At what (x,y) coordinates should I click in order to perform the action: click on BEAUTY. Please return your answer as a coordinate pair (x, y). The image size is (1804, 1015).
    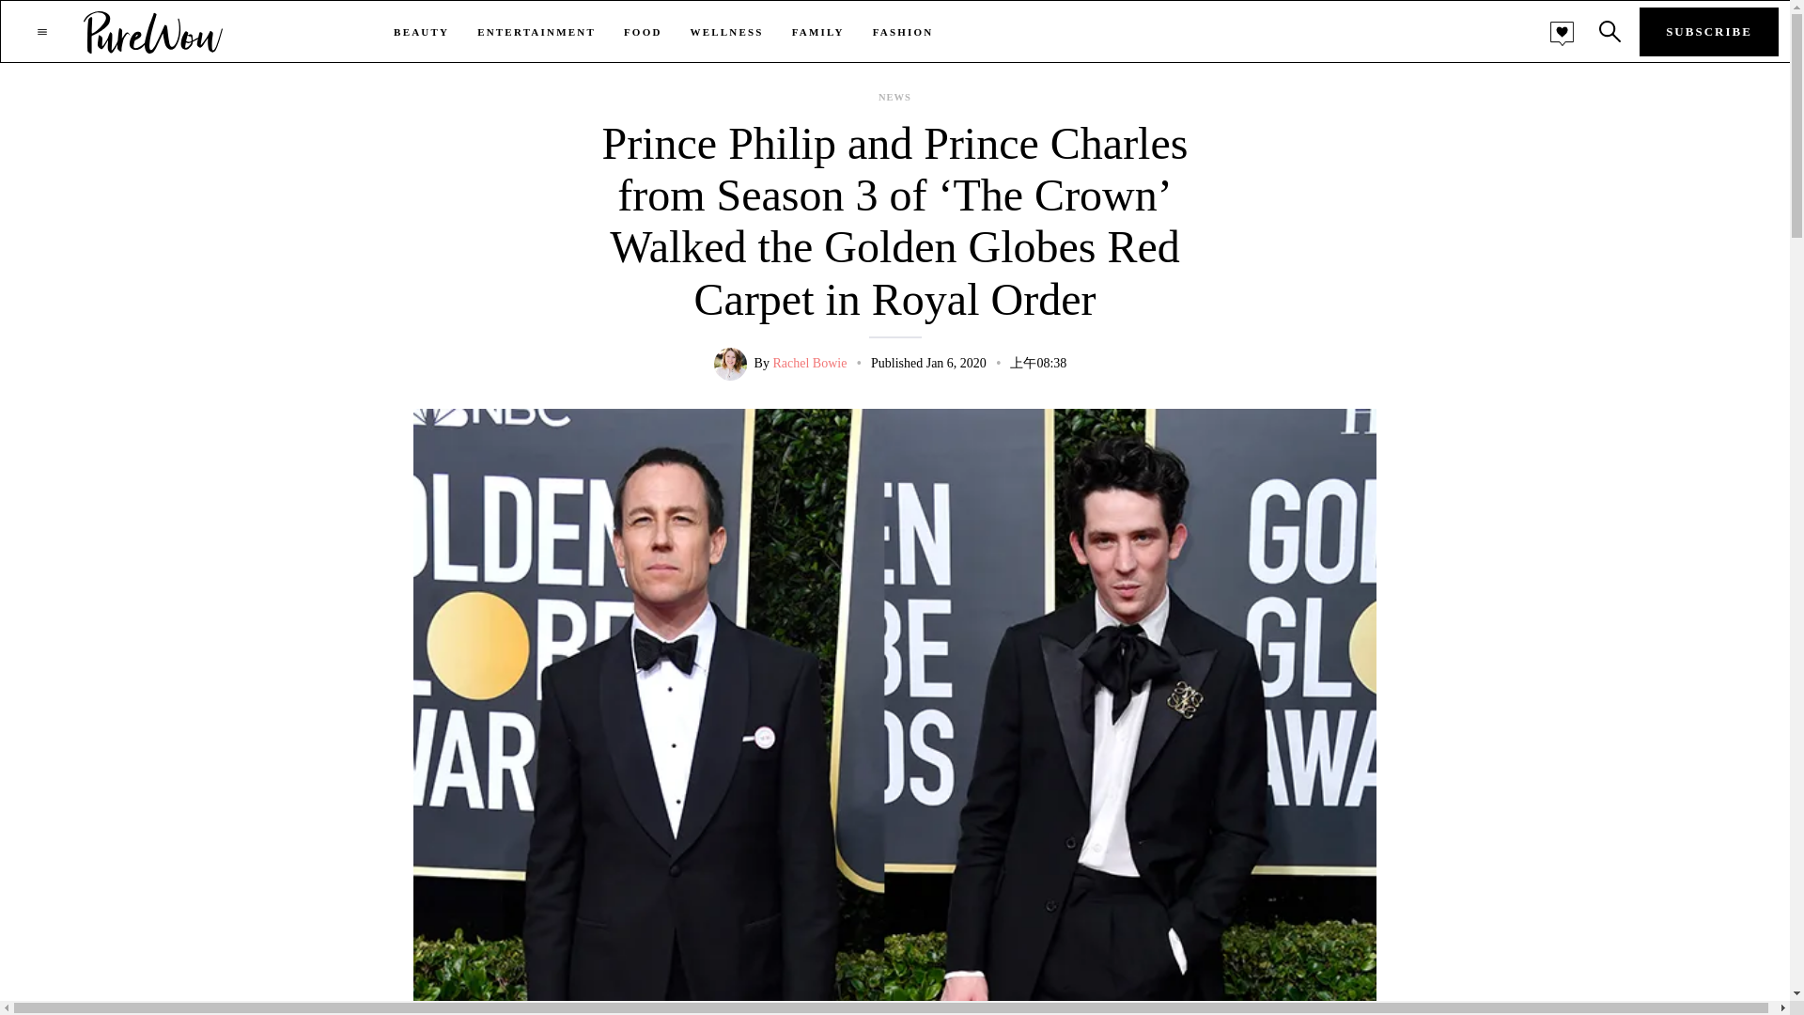
    Looking at the image, I should click on (421, 32).